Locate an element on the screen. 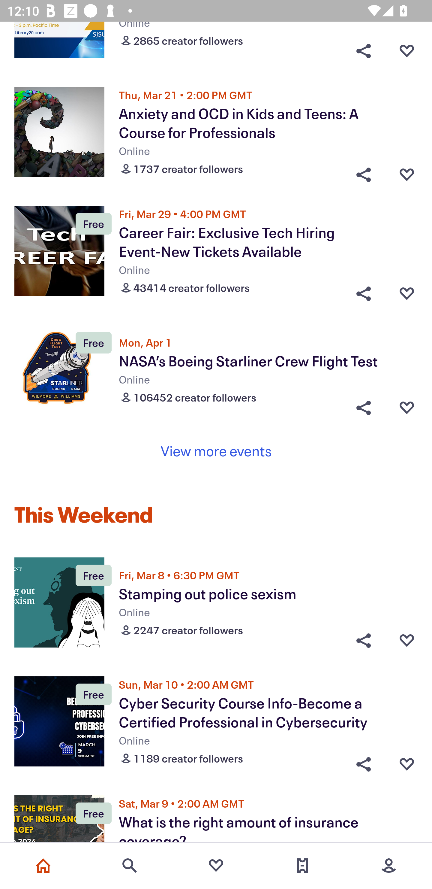  Share button is located at coordinates (364, 761).